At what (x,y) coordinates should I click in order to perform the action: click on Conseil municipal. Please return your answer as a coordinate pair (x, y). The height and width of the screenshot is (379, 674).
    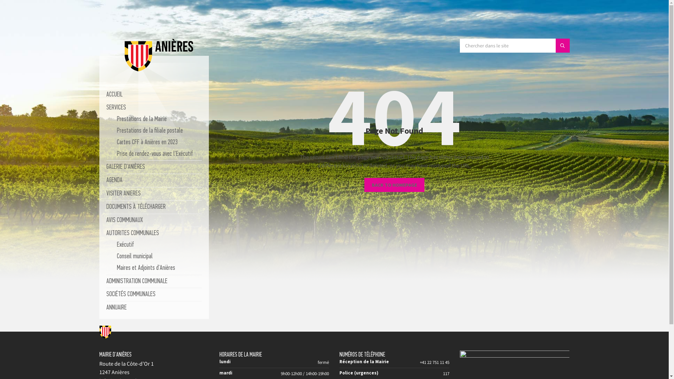
    Looking at the image, I should click on (134, 257).